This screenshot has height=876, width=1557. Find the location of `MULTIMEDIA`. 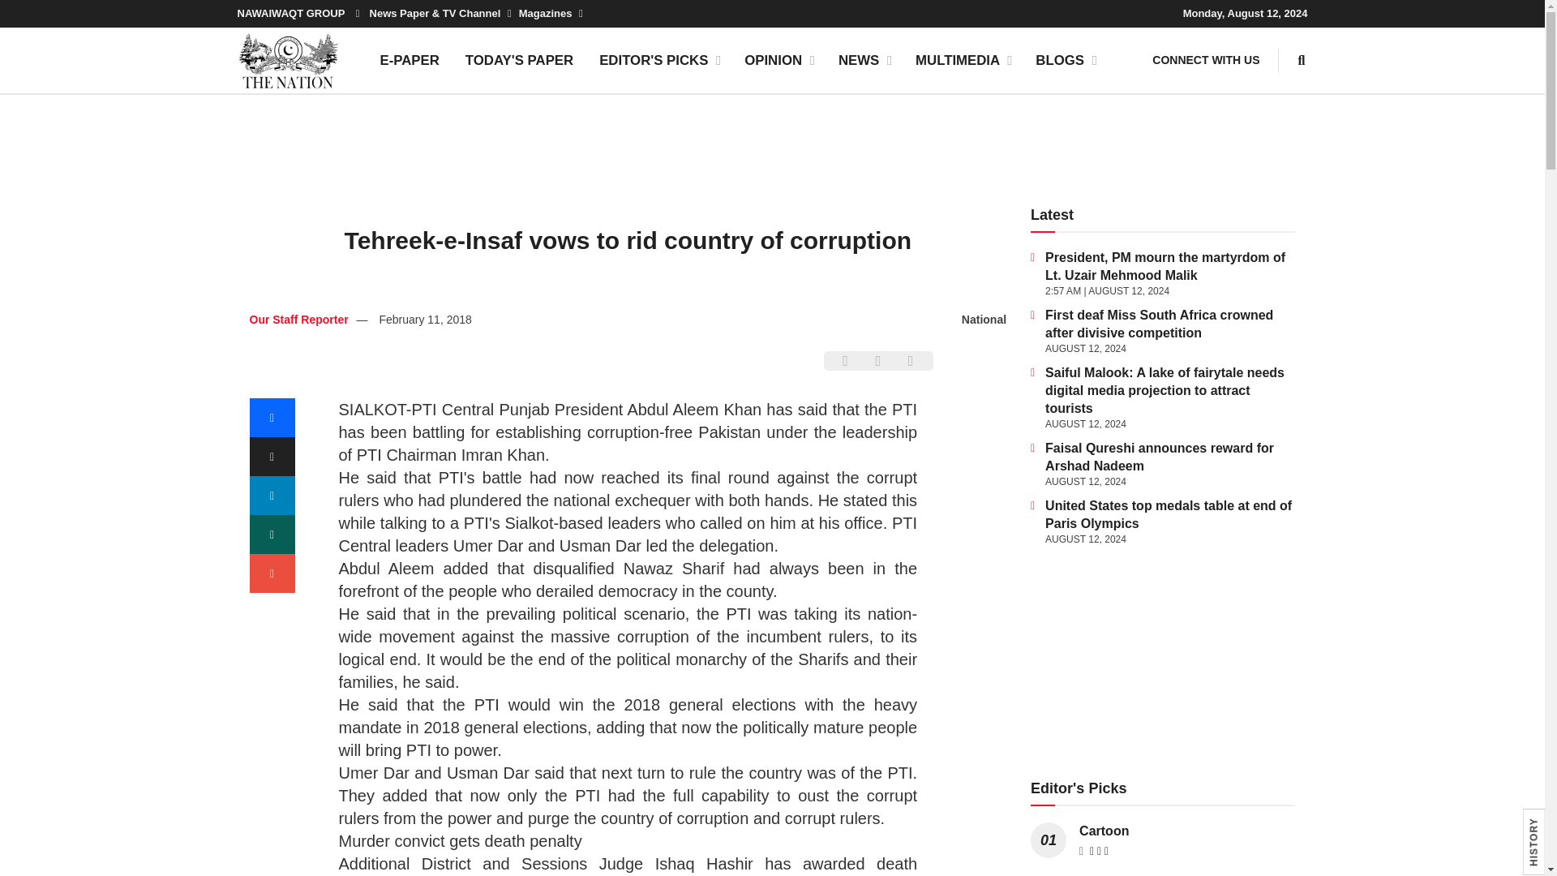

MULTIMEDIA is located at coordinates (963, 60).